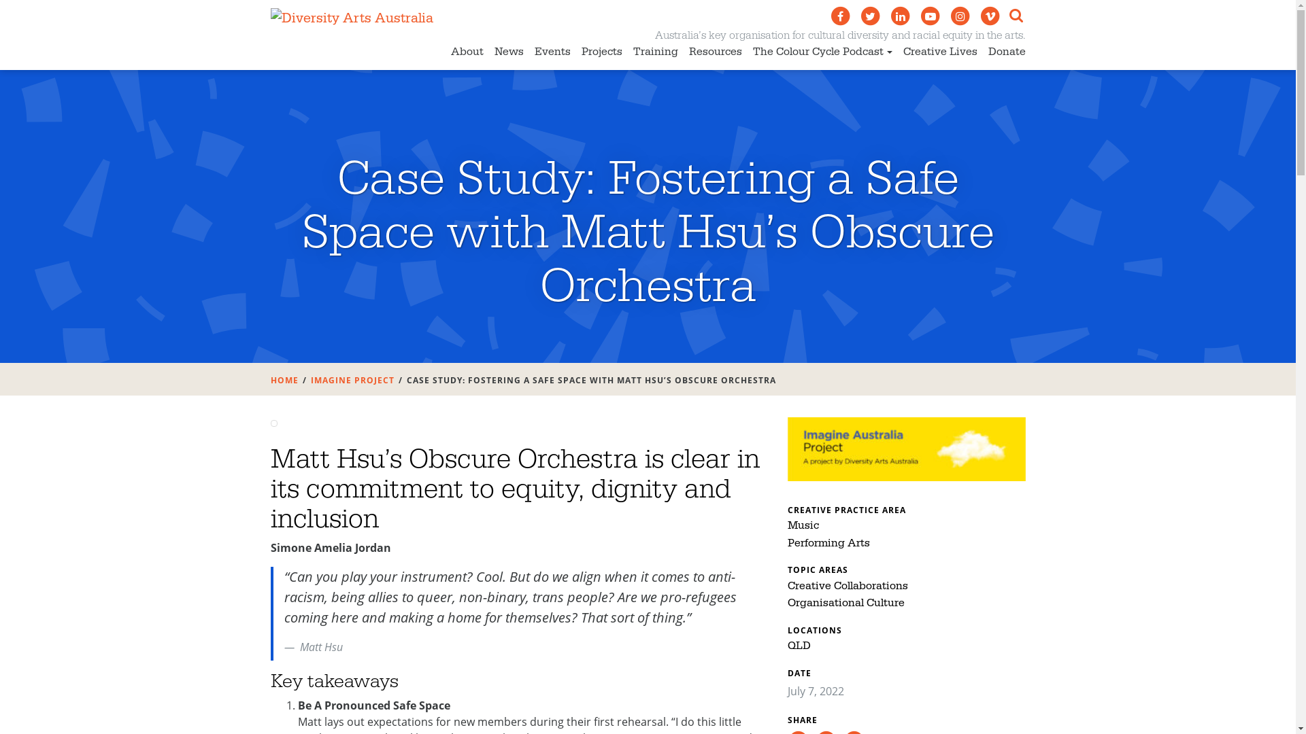 This screenshot has height=734, width=1306. Describe the element at coordinates (552, 54) in the screenshot. I see `Events` at that location.